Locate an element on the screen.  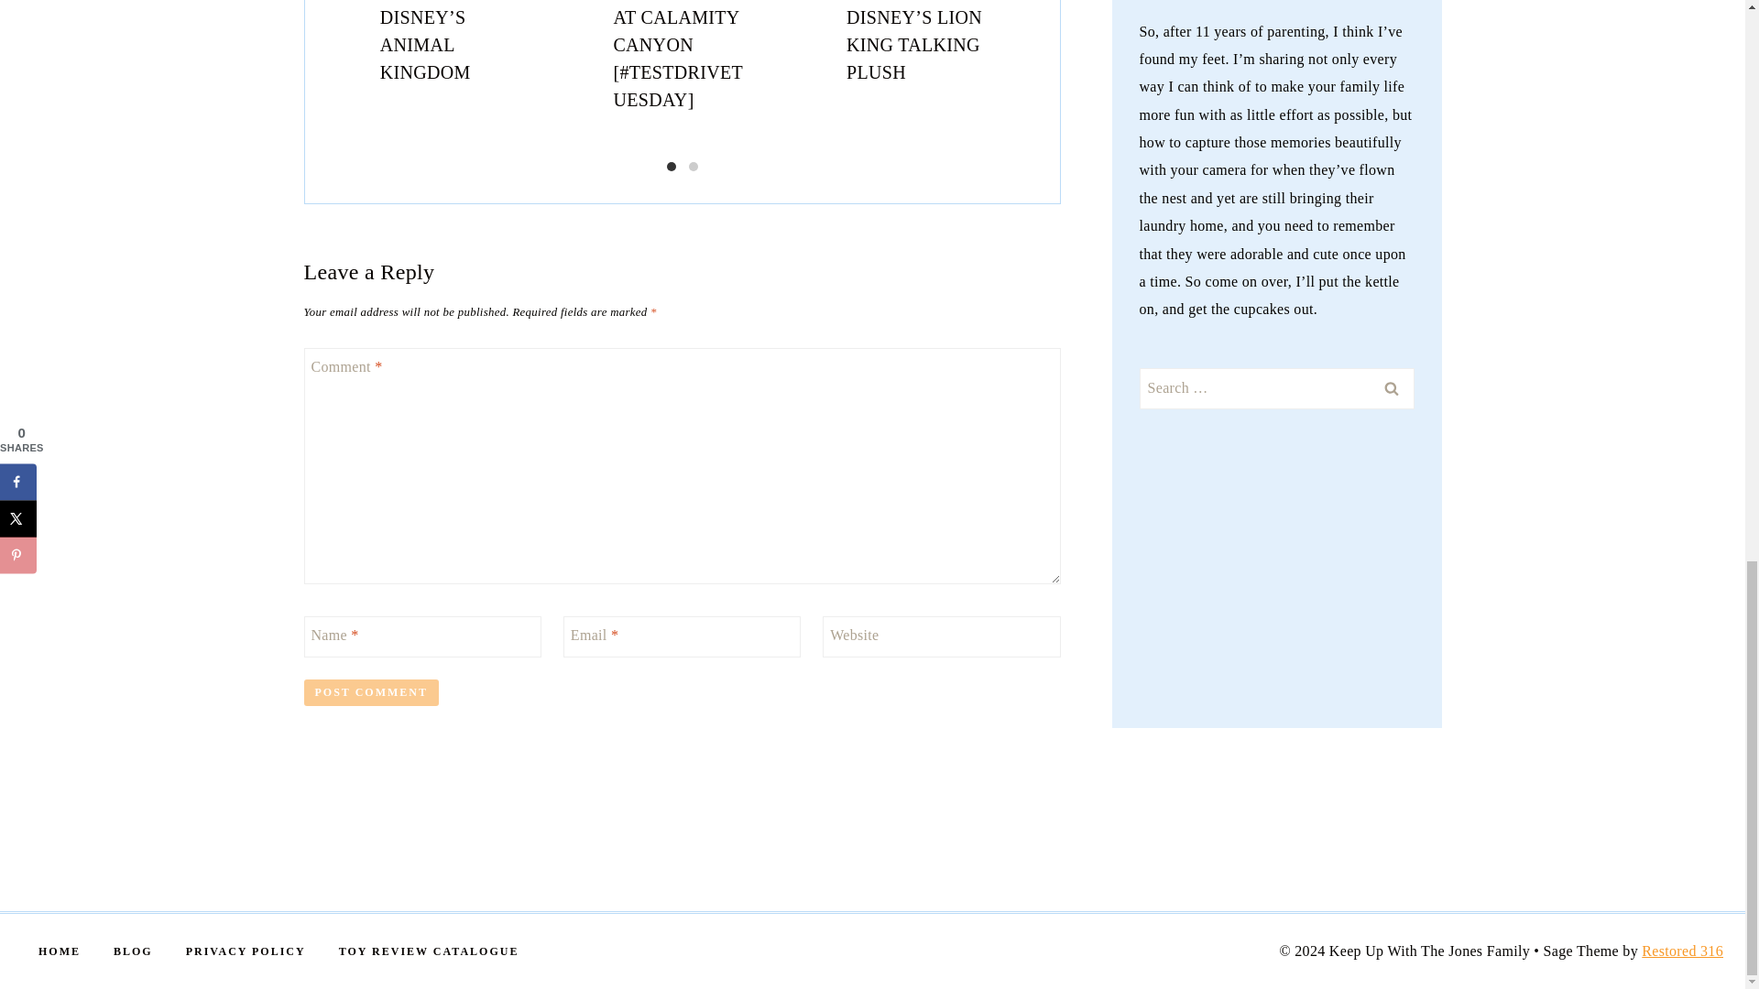
Search is located at coordinates (1391, 388).